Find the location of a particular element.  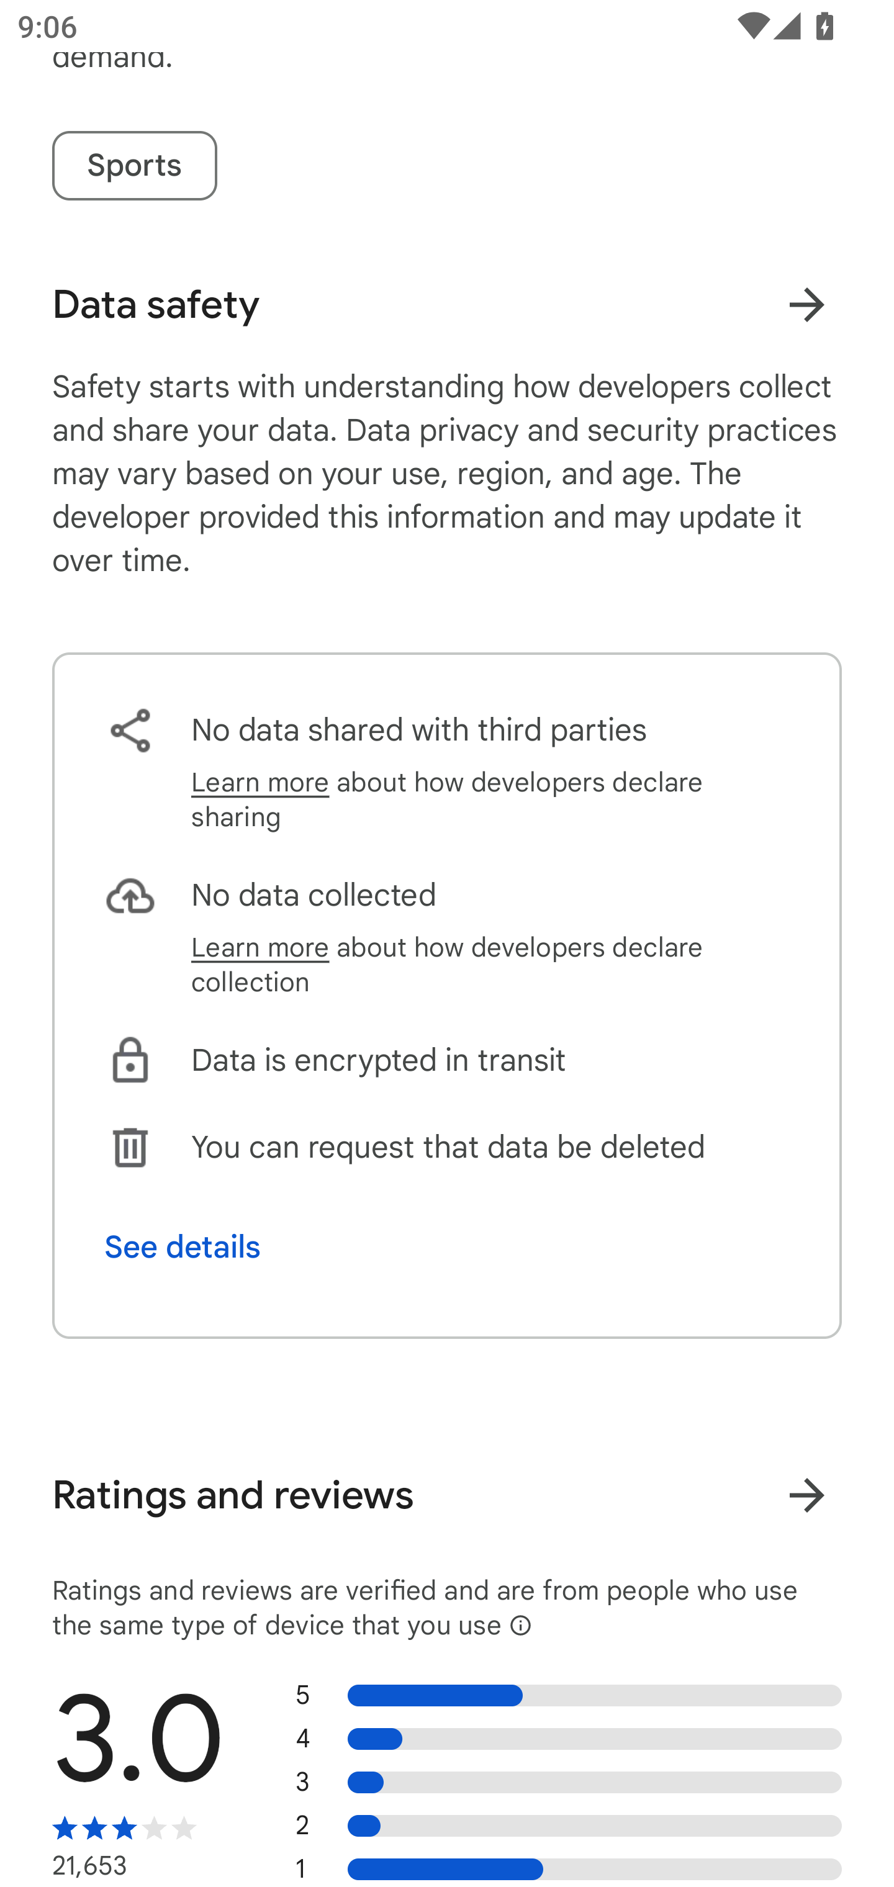

Learn more about how developers declare collection is located at coordinates (490, 965).